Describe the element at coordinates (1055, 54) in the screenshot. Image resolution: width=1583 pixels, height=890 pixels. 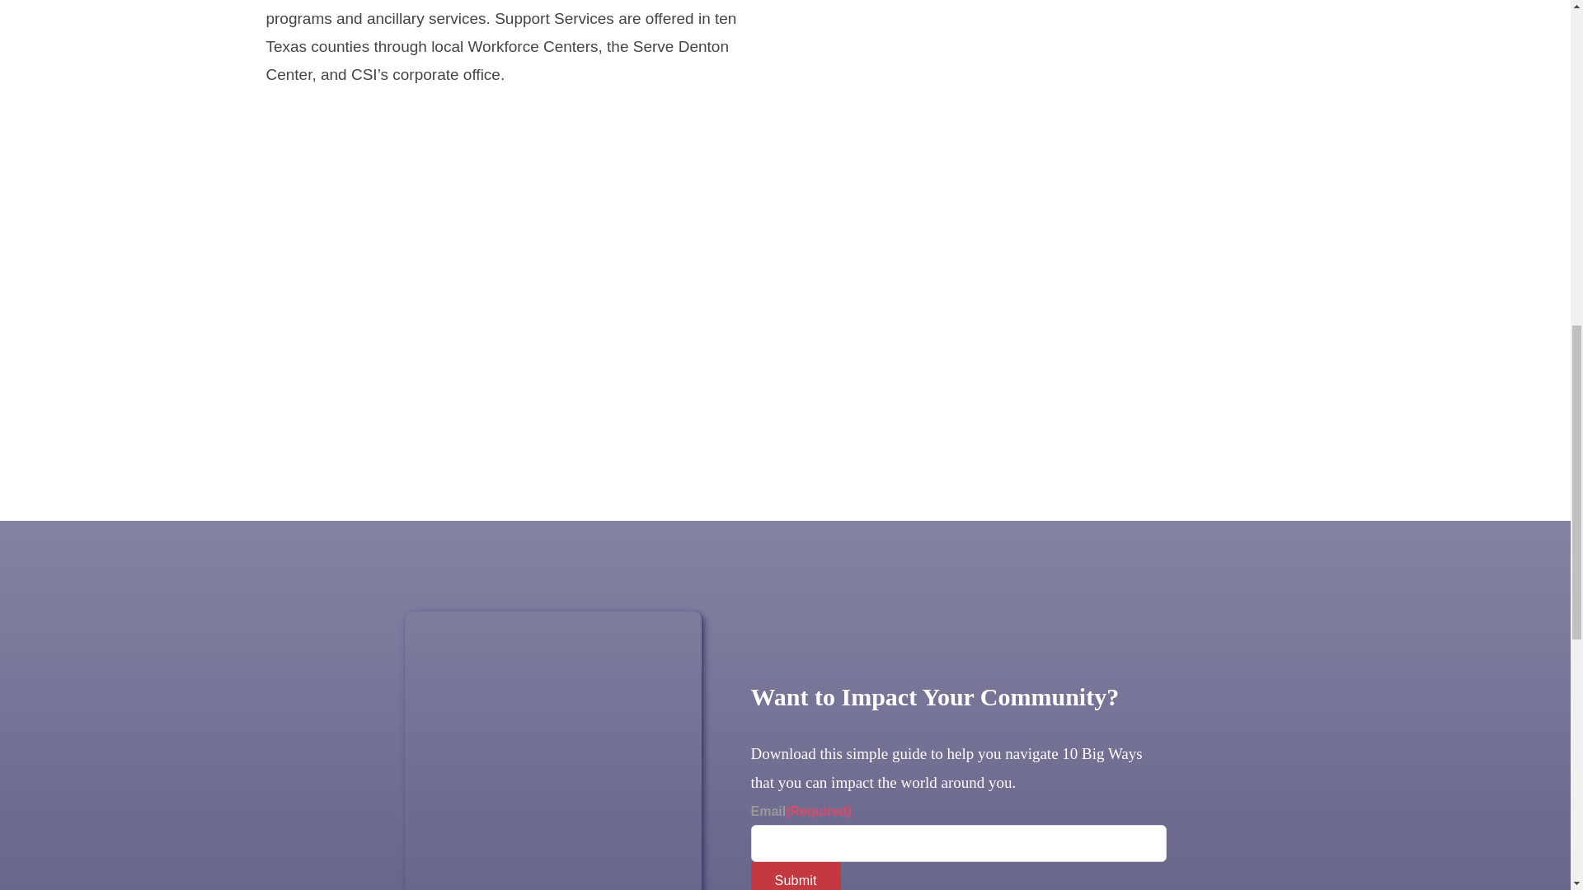
I see `vision` at that location.